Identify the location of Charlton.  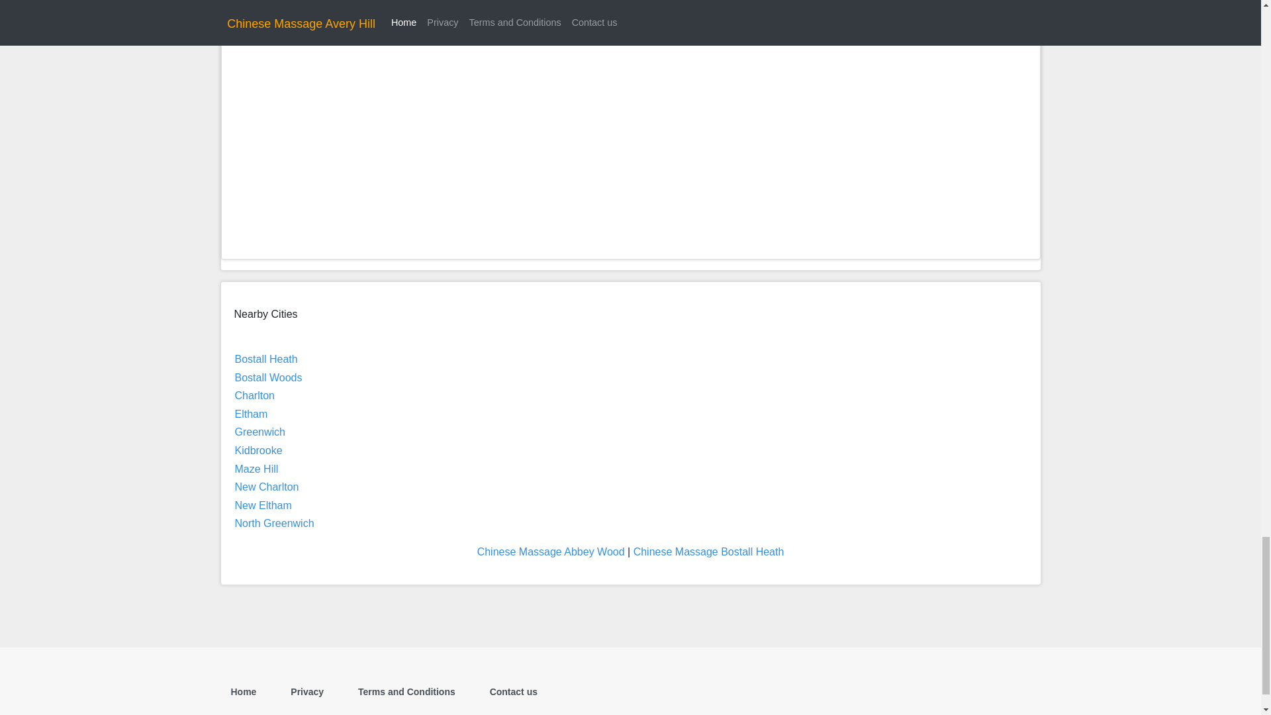
(254, 395).